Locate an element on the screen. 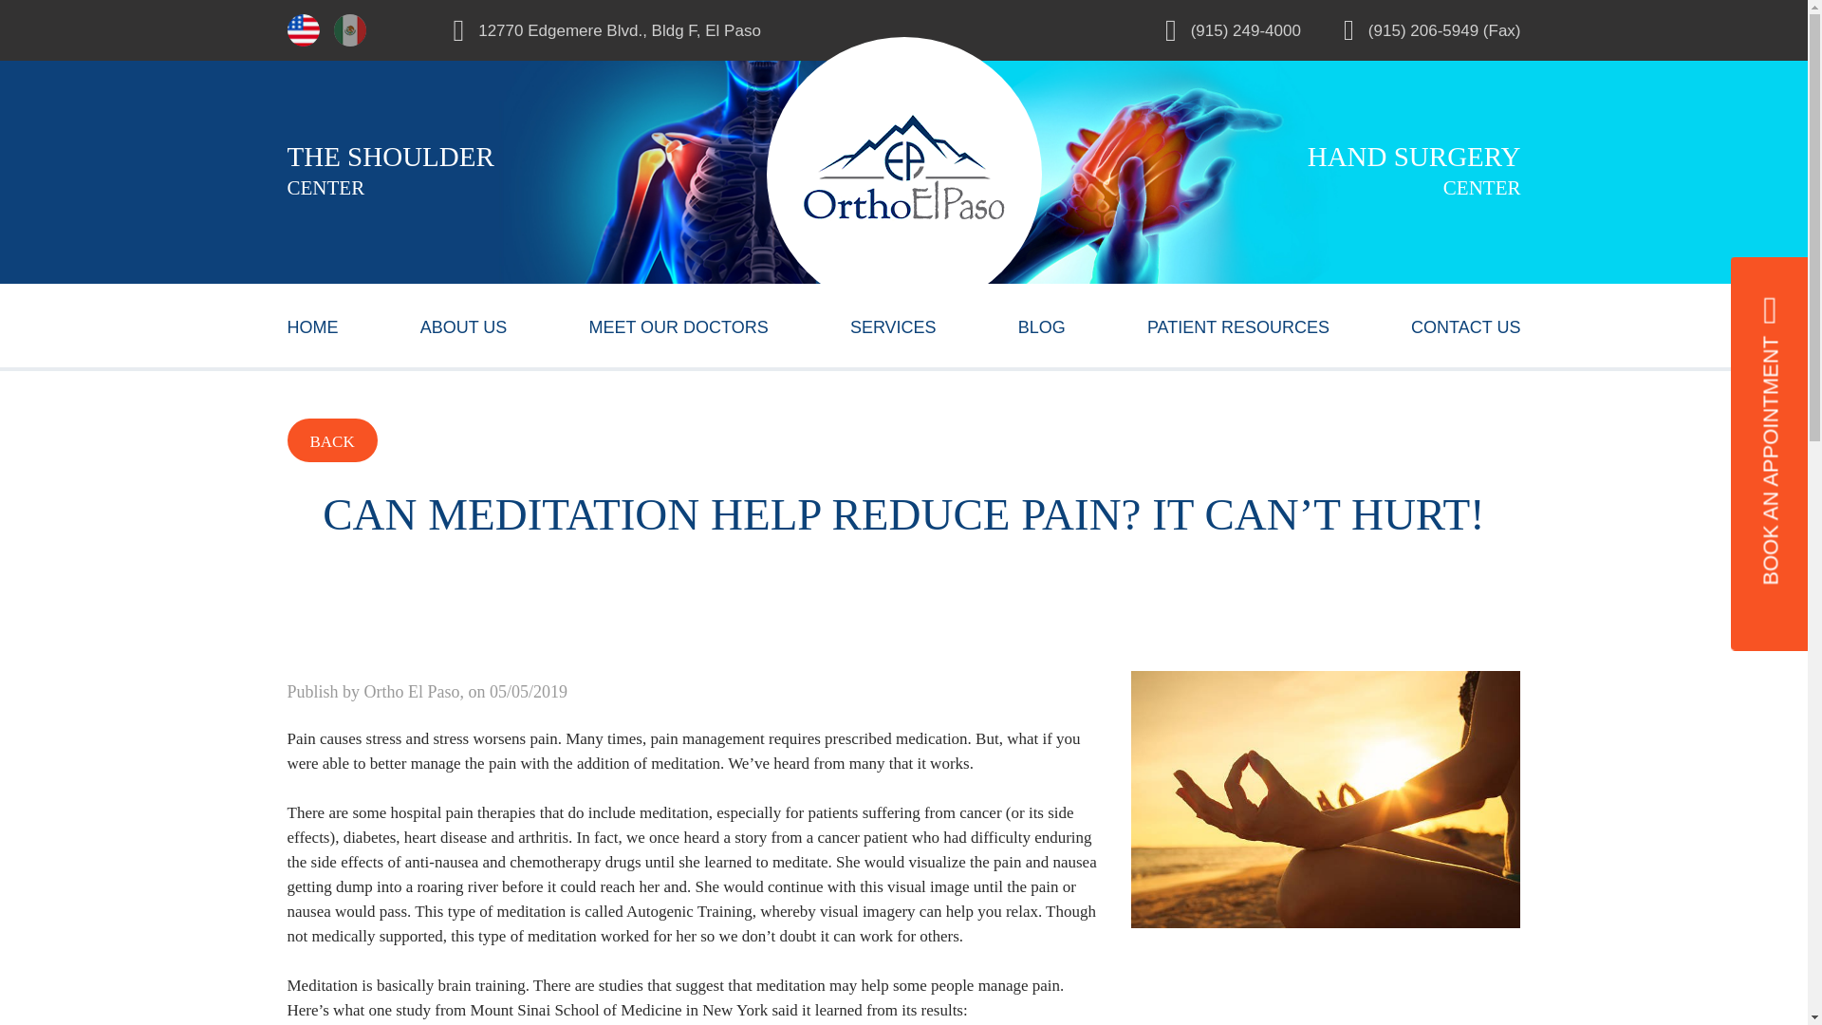  12770 Edgemere Blvd., Bldg F, El Paso is located at coordinates (679, 30).